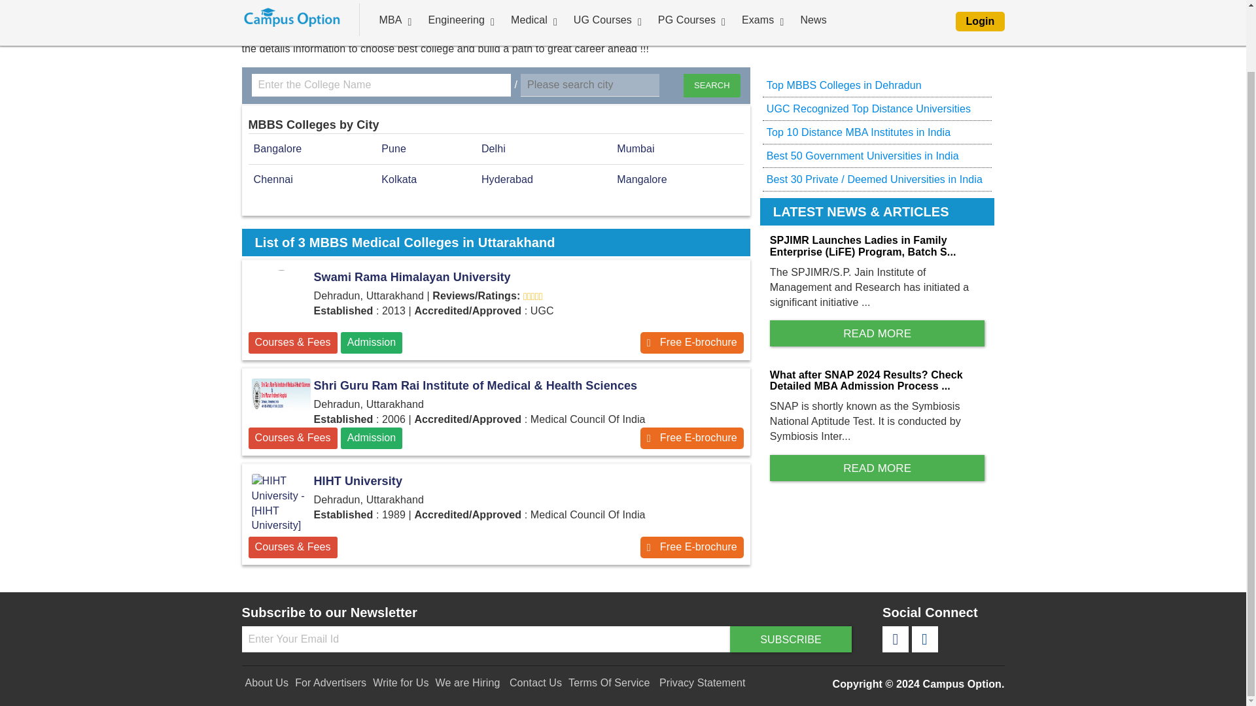 This screenshot has height=706, width=1256. Describe the element at coordinates (277, 149) in the screenshot. I see `mbbs Medical Colleges in Bangalore` at that location.